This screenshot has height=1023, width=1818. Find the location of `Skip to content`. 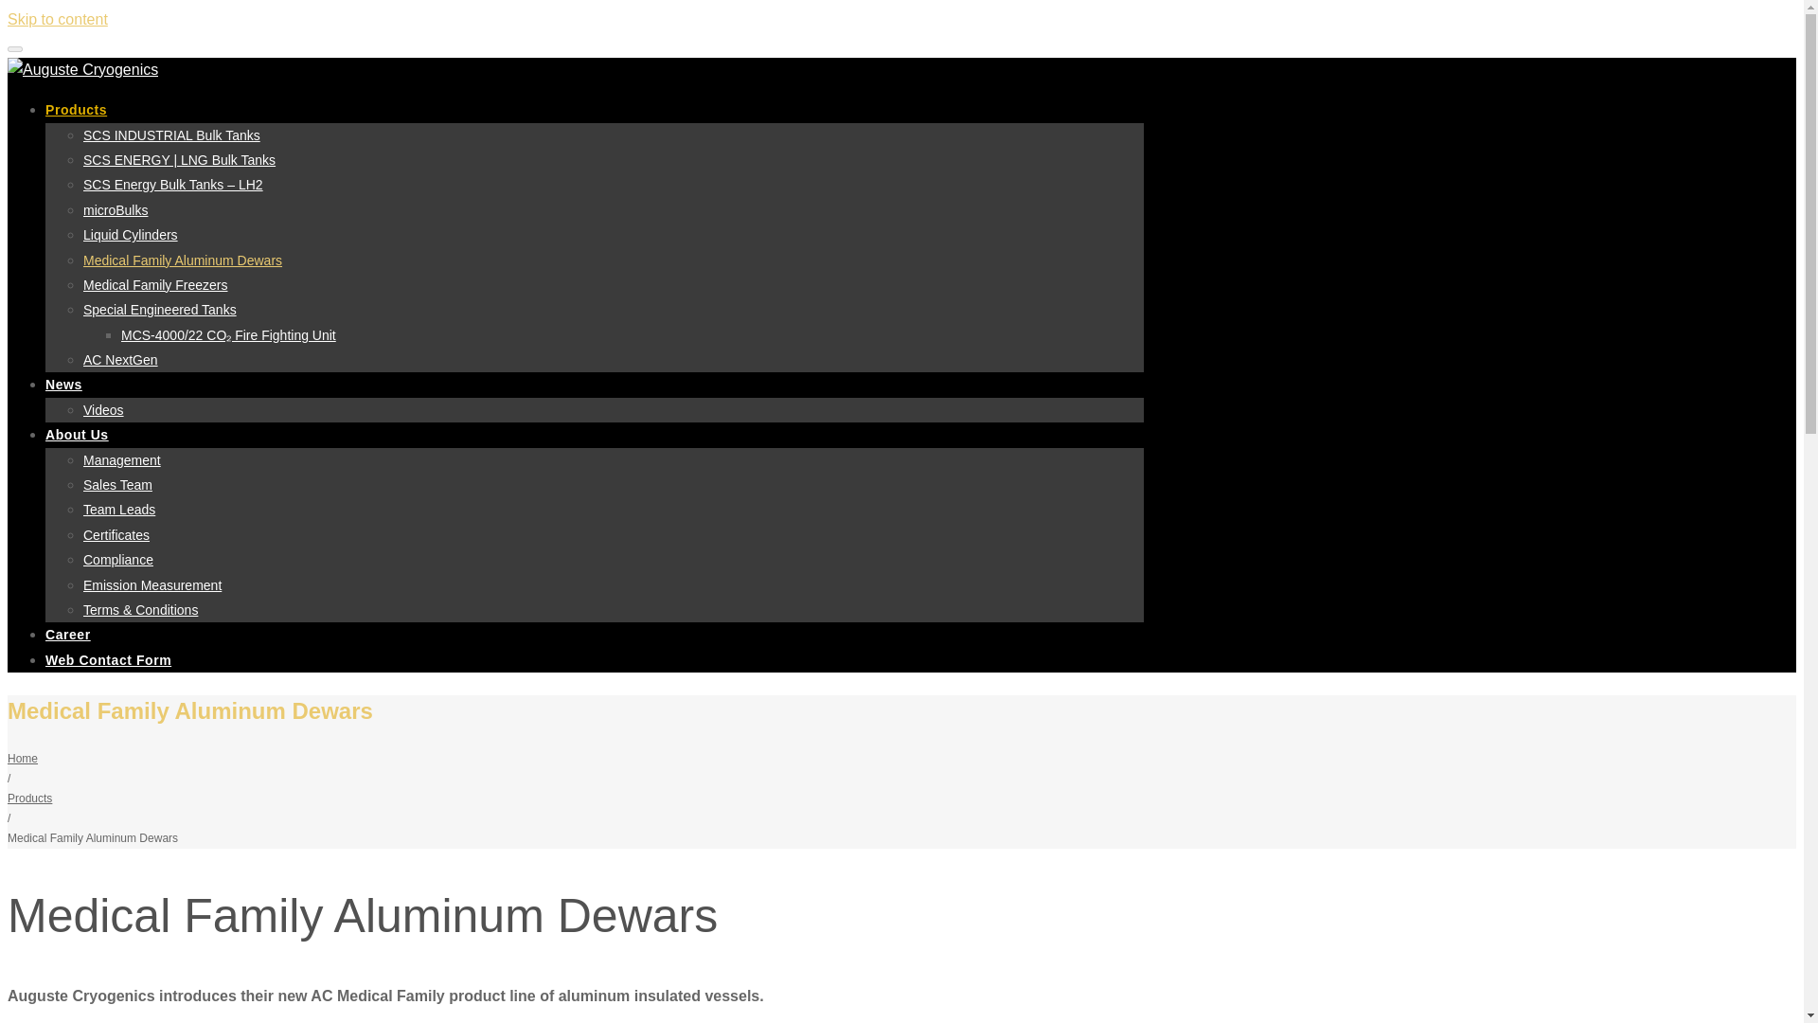

Skip to content is located at coordinates (57, 19).